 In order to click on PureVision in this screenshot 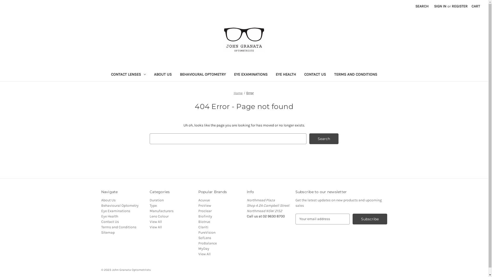, I will do `click(207, 232)`.